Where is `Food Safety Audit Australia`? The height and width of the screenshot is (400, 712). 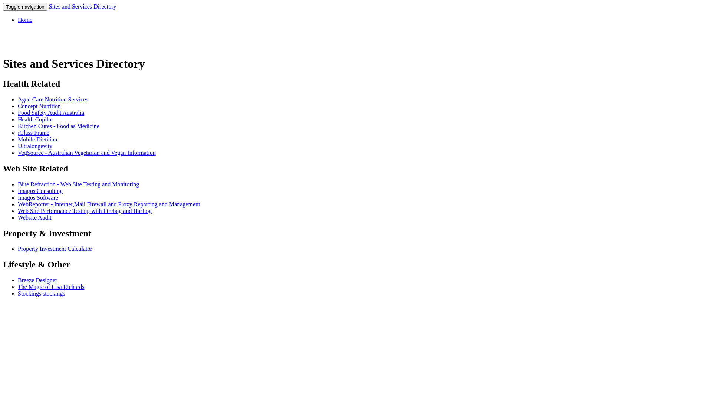
Food Safety Audit Australia is located at coordinates (51, 113).